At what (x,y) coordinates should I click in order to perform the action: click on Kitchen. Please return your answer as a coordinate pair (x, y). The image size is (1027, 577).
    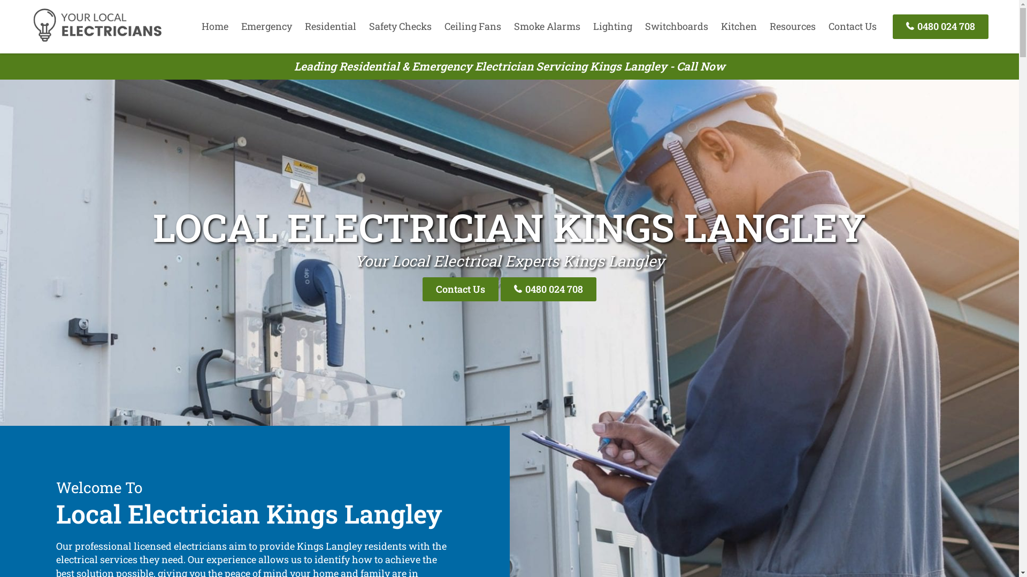
    Looking at the image, I should click on (739, 26).